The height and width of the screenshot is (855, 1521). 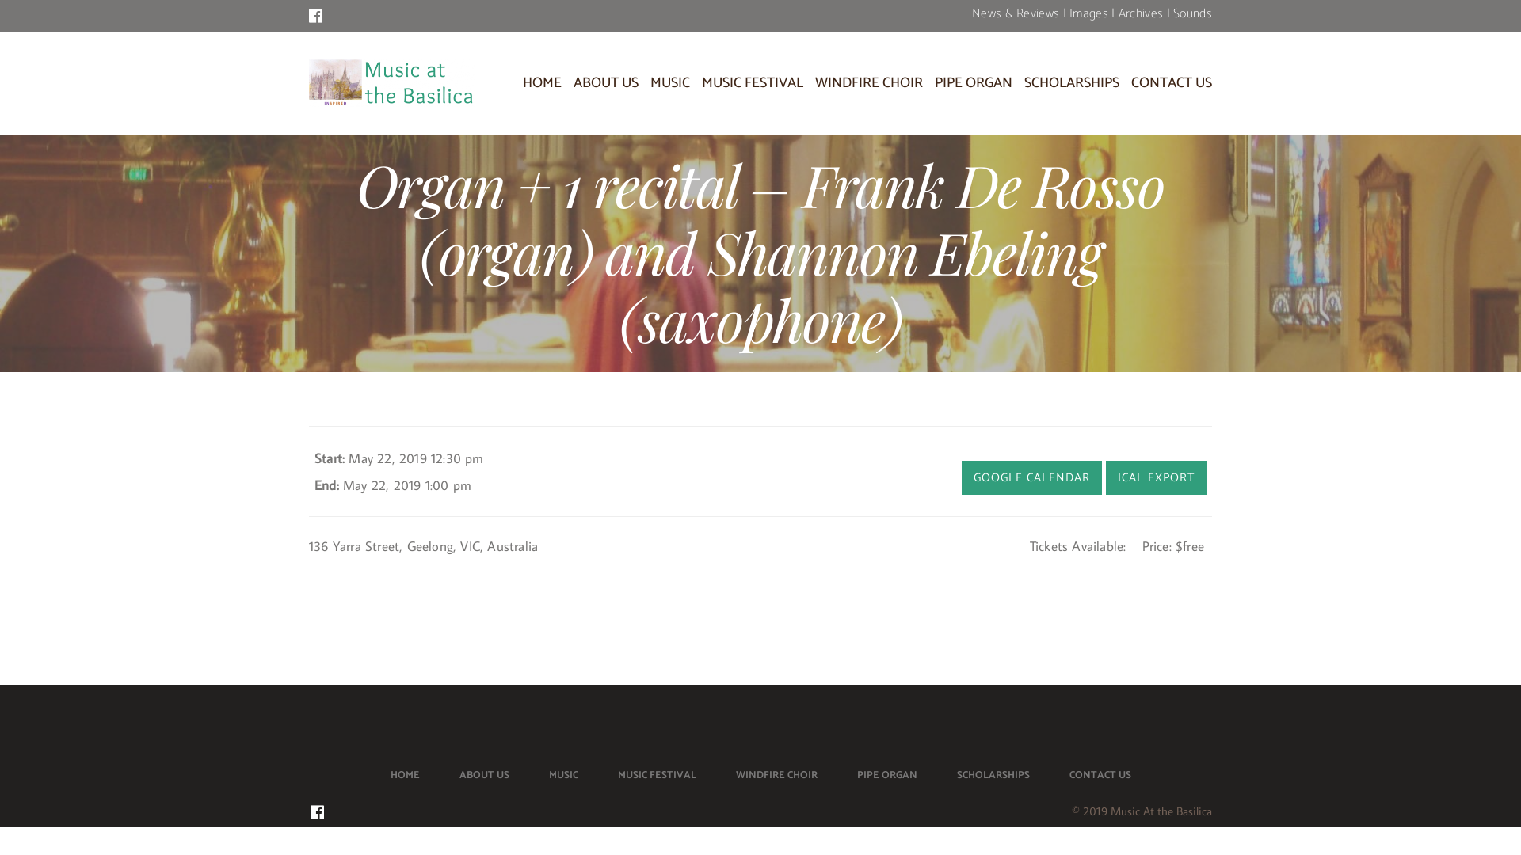 What do you see at coordinates (993, 776) in the screenshot?
I see `SCHOLARSHIPS` at bounding box center [993, 776].